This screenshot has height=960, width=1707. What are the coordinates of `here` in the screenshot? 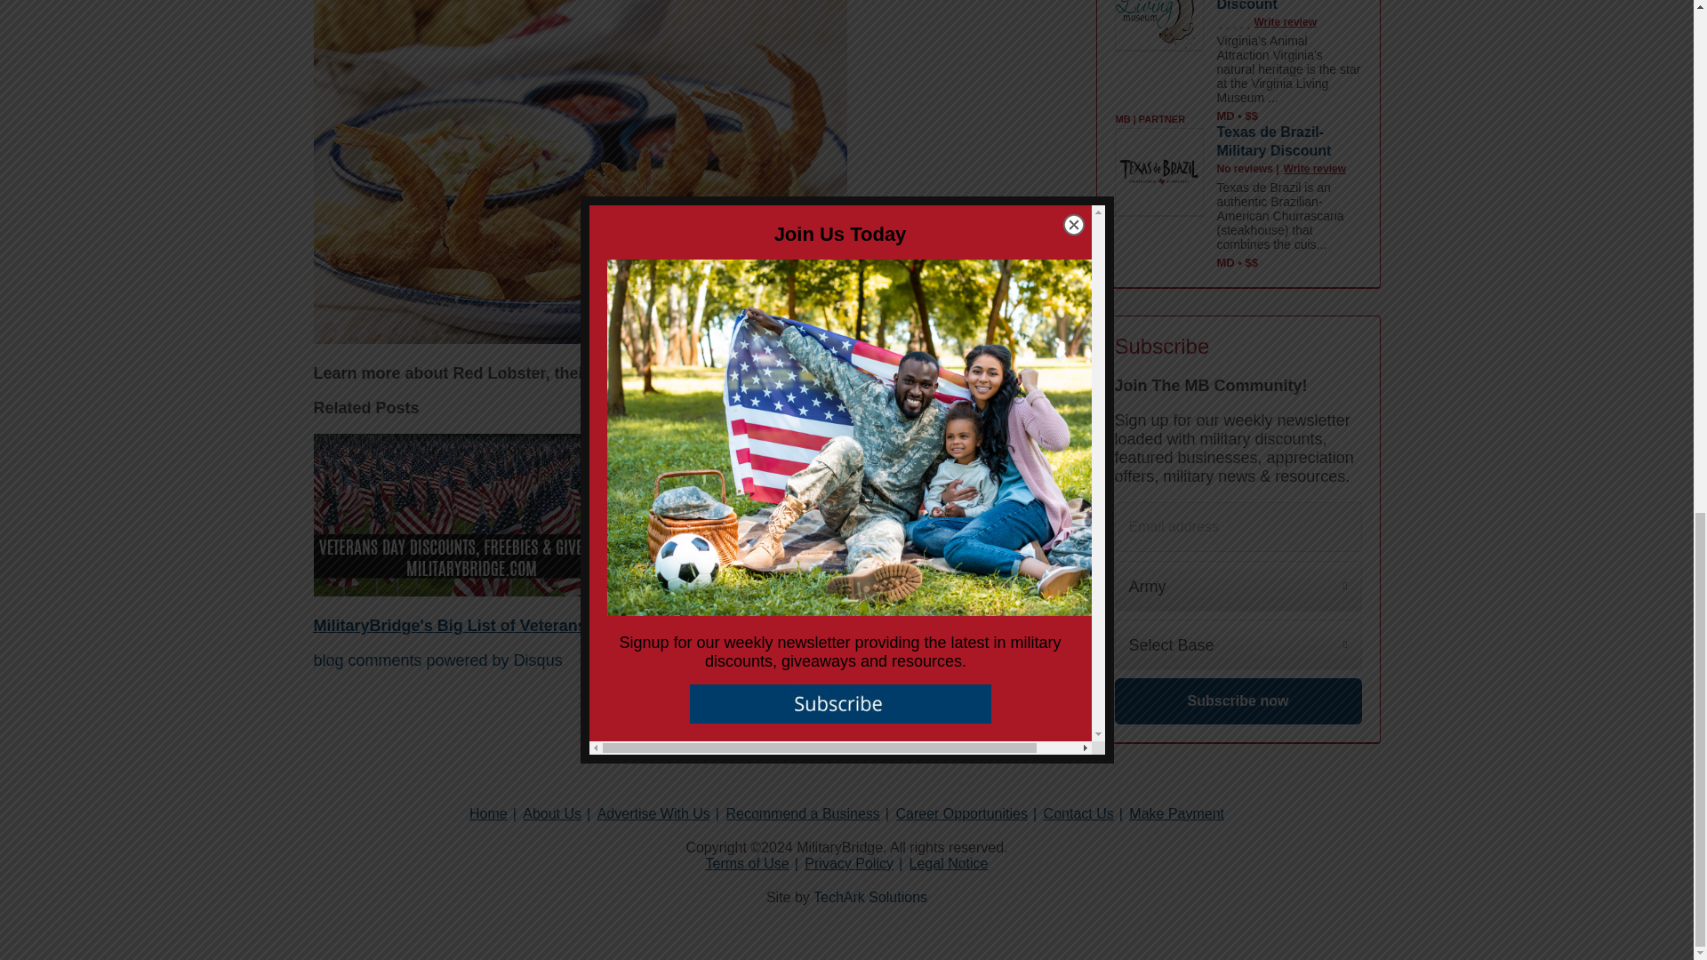 It's located at (765, 373).